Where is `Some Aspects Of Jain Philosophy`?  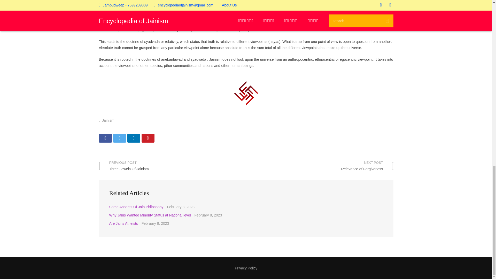 Some Aspects Of Jain Philosophy is located at coordinates (136, 207).